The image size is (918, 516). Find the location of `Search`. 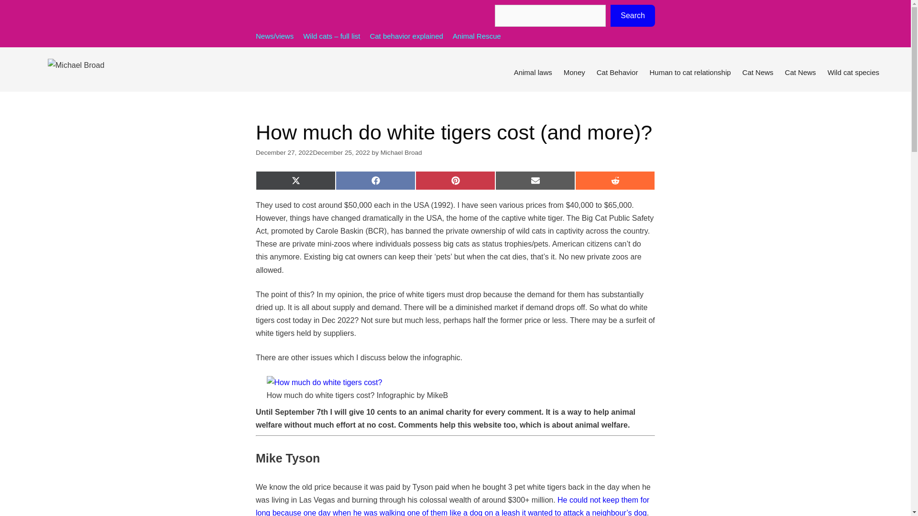

Search is located at coordinates (633, 15).